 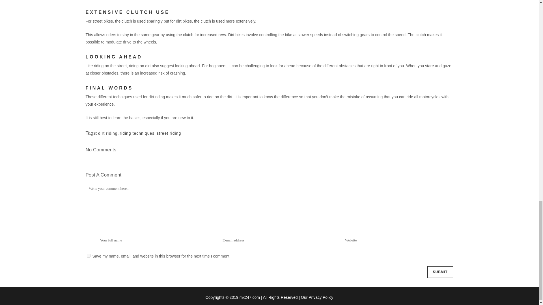 What do you see at coordinates (169, 133) in the screenshot?
I see `street riding` at bounding box center [169, 133].